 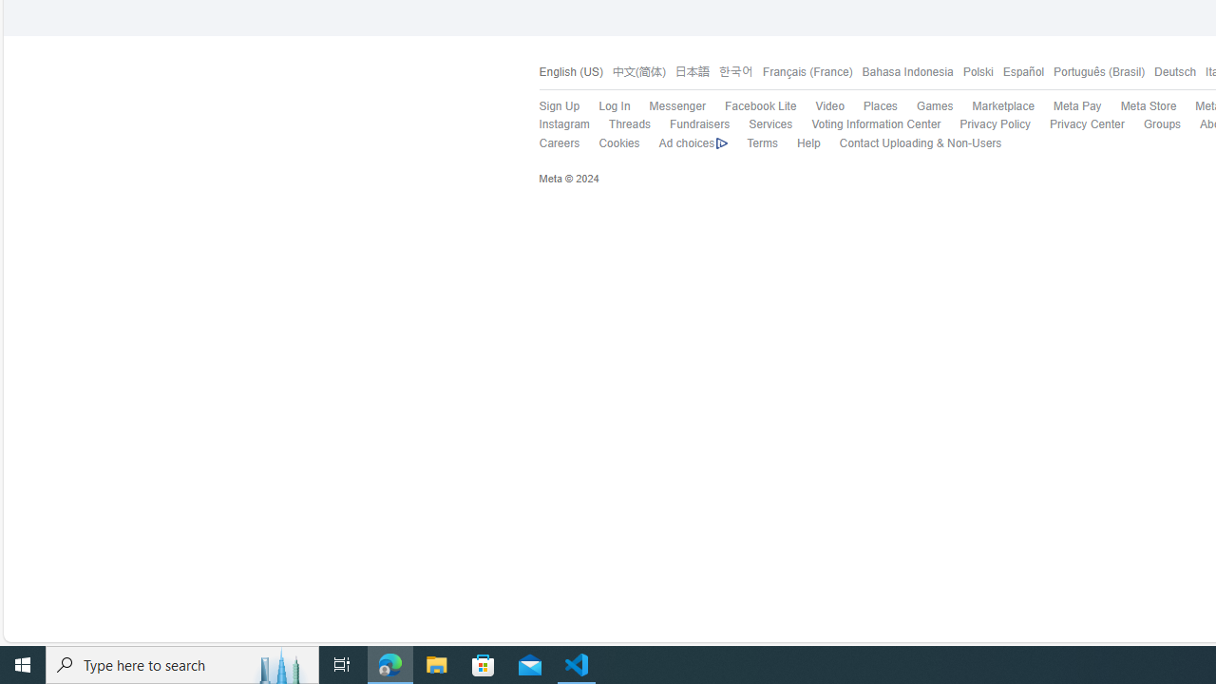 What do you see at coordinates (1170, 72) in the screenshot?
I see `Deutsch` at bounding box center [1170, 72].